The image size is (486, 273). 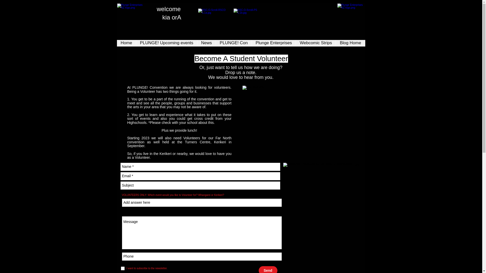 I want to click on Home, so click(x=127, y=43).